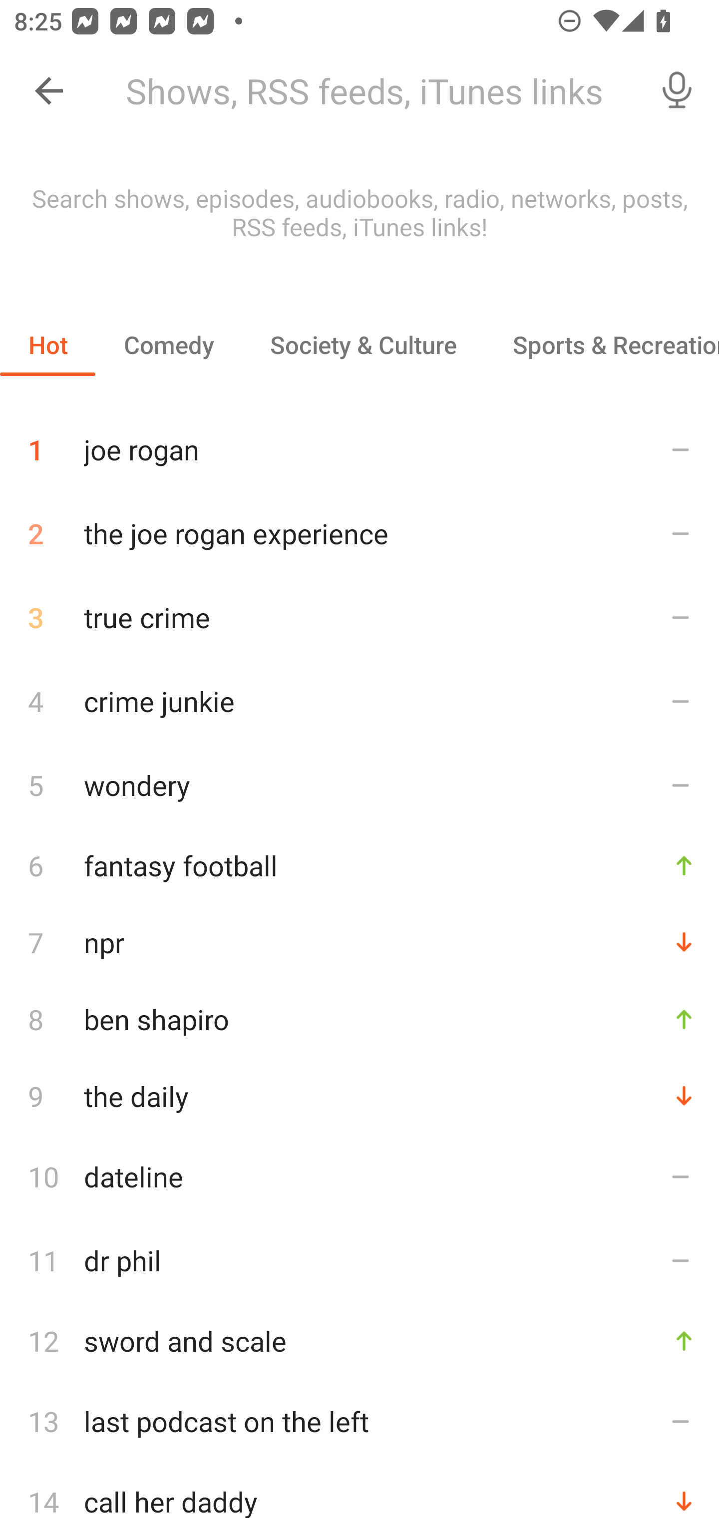 Image resolution: width=719 pixels, height=1518 pixels. What do you see at coordinates (602, 345) in the screenshot?
I see `Sports & Recreation` at bounding box center [602, 345].